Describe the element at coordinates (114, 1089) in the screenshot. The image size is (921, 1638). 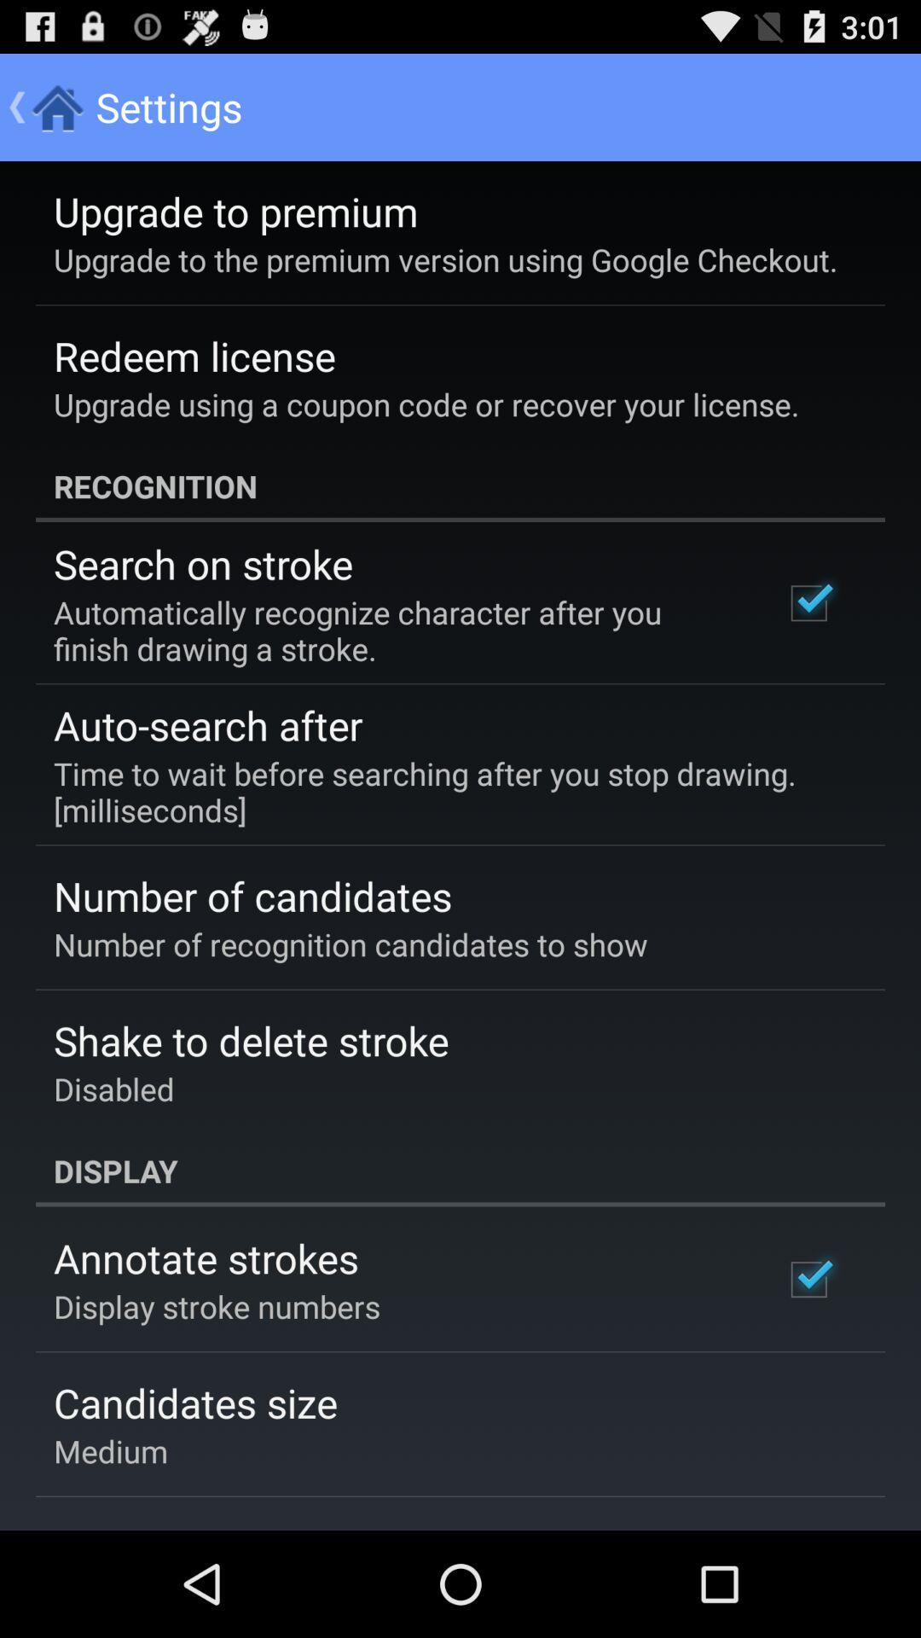
I see `scroll until disabled icon` at that location.